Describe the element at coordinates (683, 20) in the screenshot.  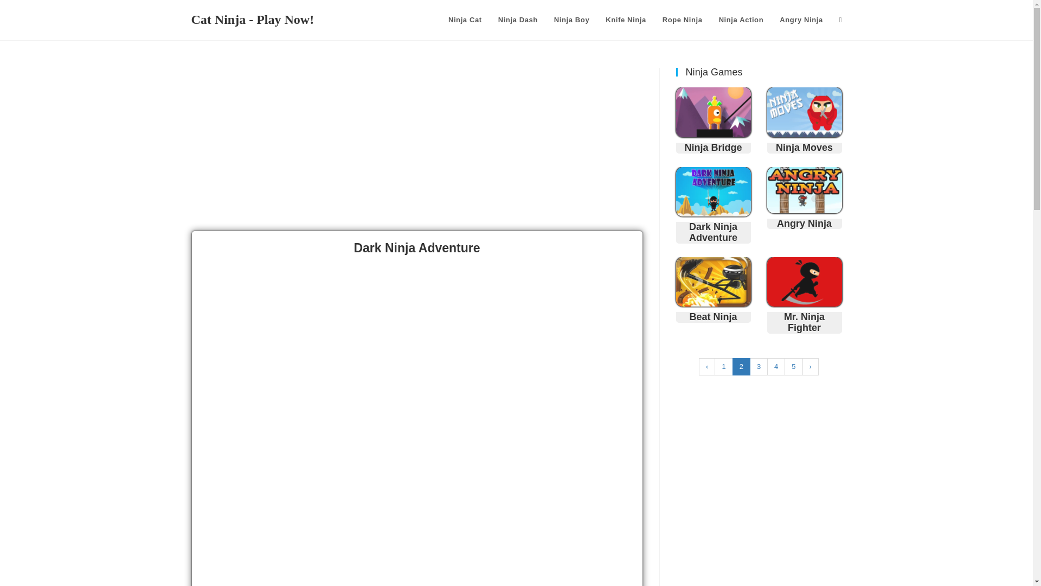
I see `Rope Ninja` at that location.